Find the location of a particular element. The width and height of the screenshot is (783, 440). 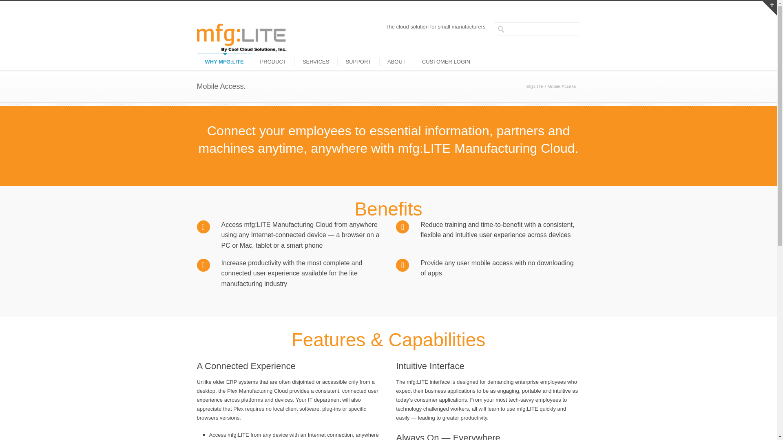

ABOUT is located at coordinates (396, 61).